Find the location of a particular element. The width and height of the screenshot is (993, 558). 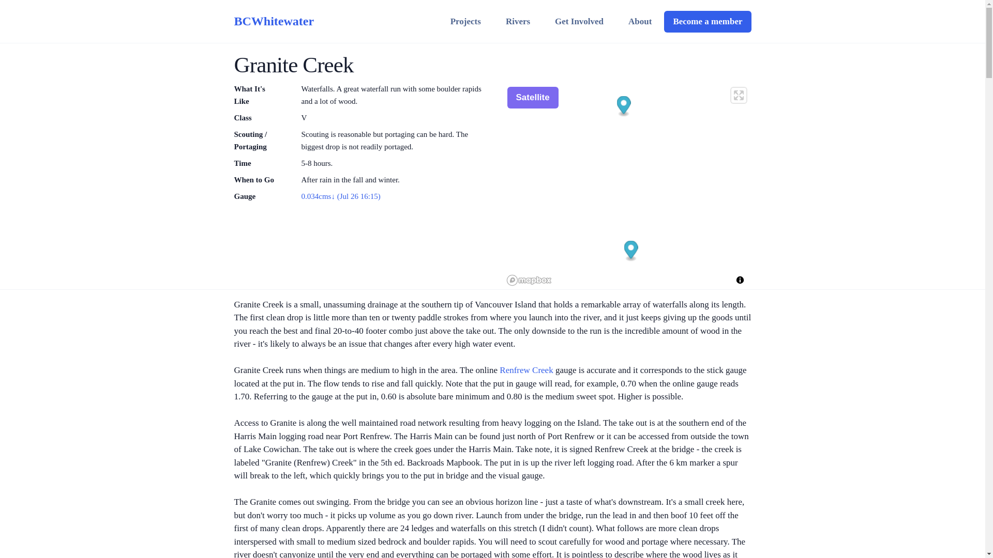

Rivers is located at coordinates (518, 21).